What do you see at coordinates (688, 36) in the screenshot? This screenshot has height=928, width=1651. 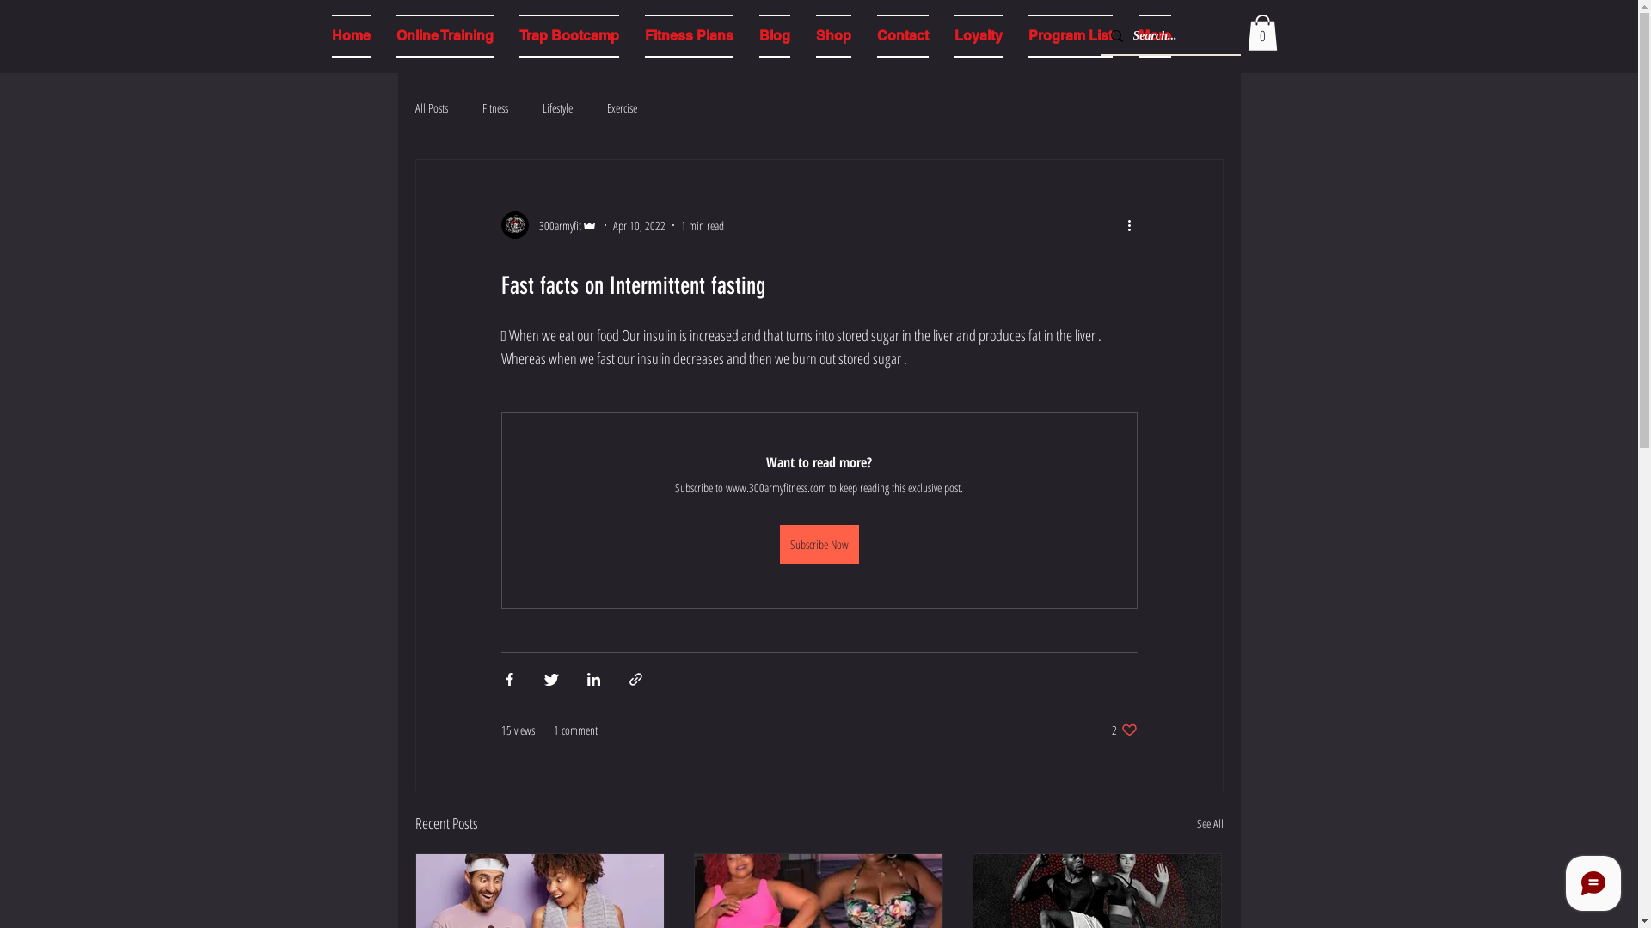 I see `Fitness Plans` at bounding box center [688, 36].